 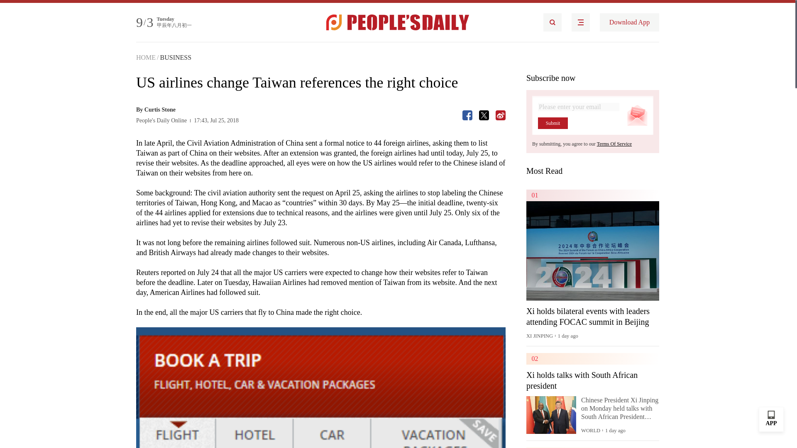 What do you see at coordinates (629, 22) in the screenshot?
I see `Download App` at bounding box center [629, 22].